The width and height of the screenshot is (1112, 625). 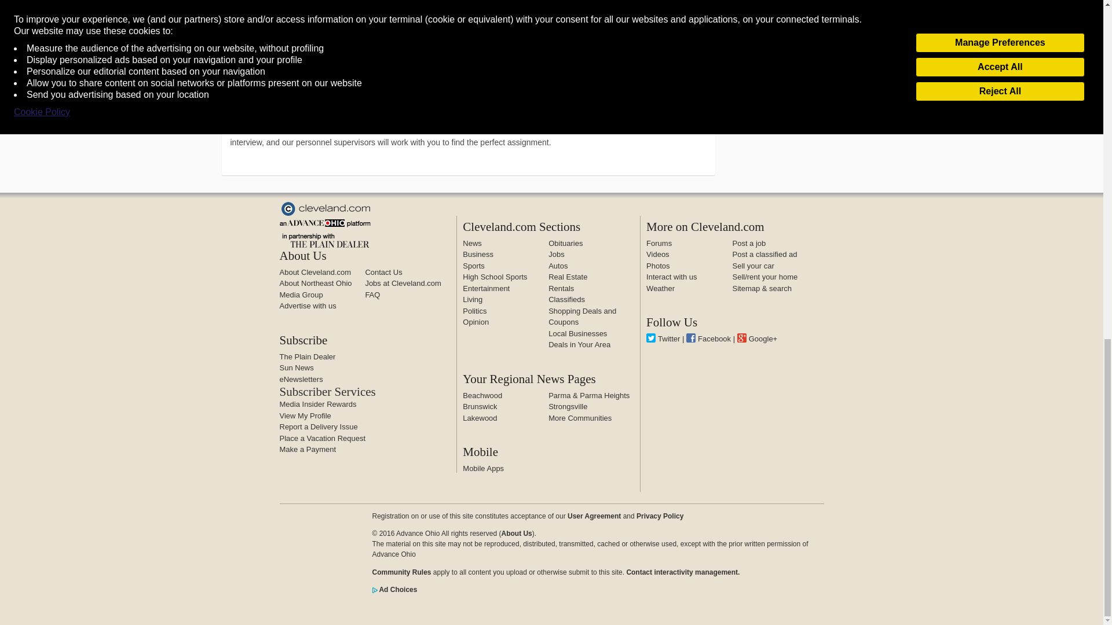 What do you see at coordinates (594, 516) in the screenshot?
I see `User Agreement` at bounding box center [594, 516].